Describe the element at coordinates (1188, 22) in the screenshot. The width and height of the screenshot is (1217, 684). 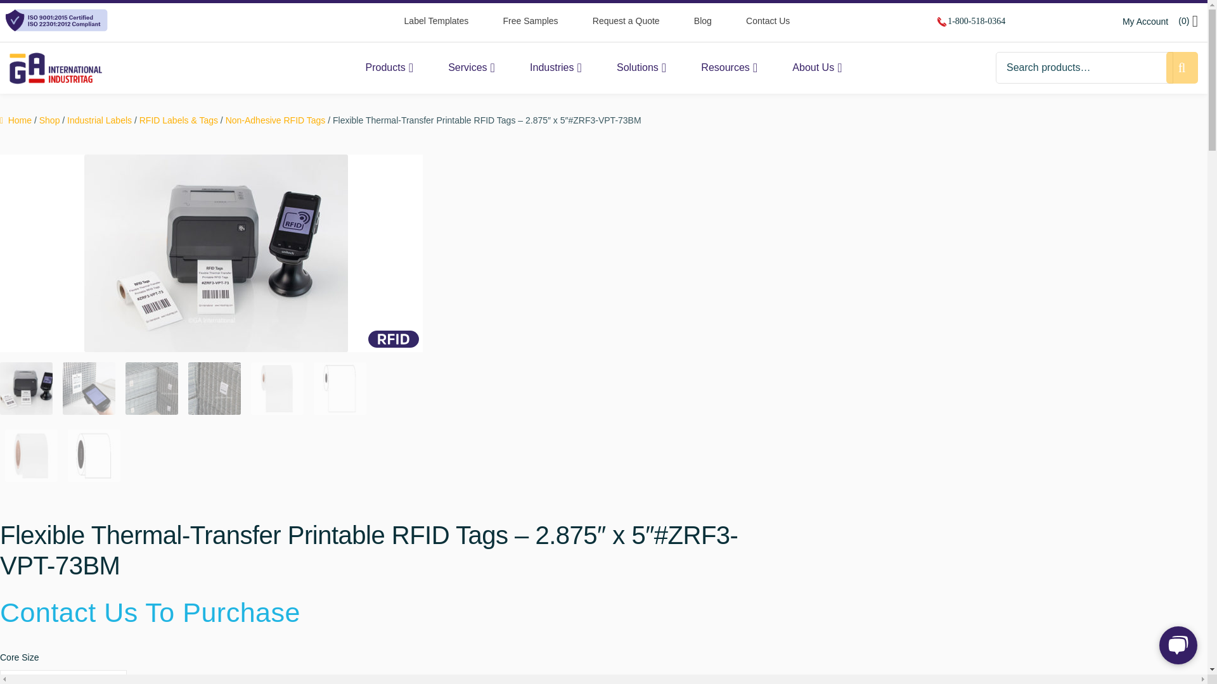
I see `View your shopping cart` at that location.